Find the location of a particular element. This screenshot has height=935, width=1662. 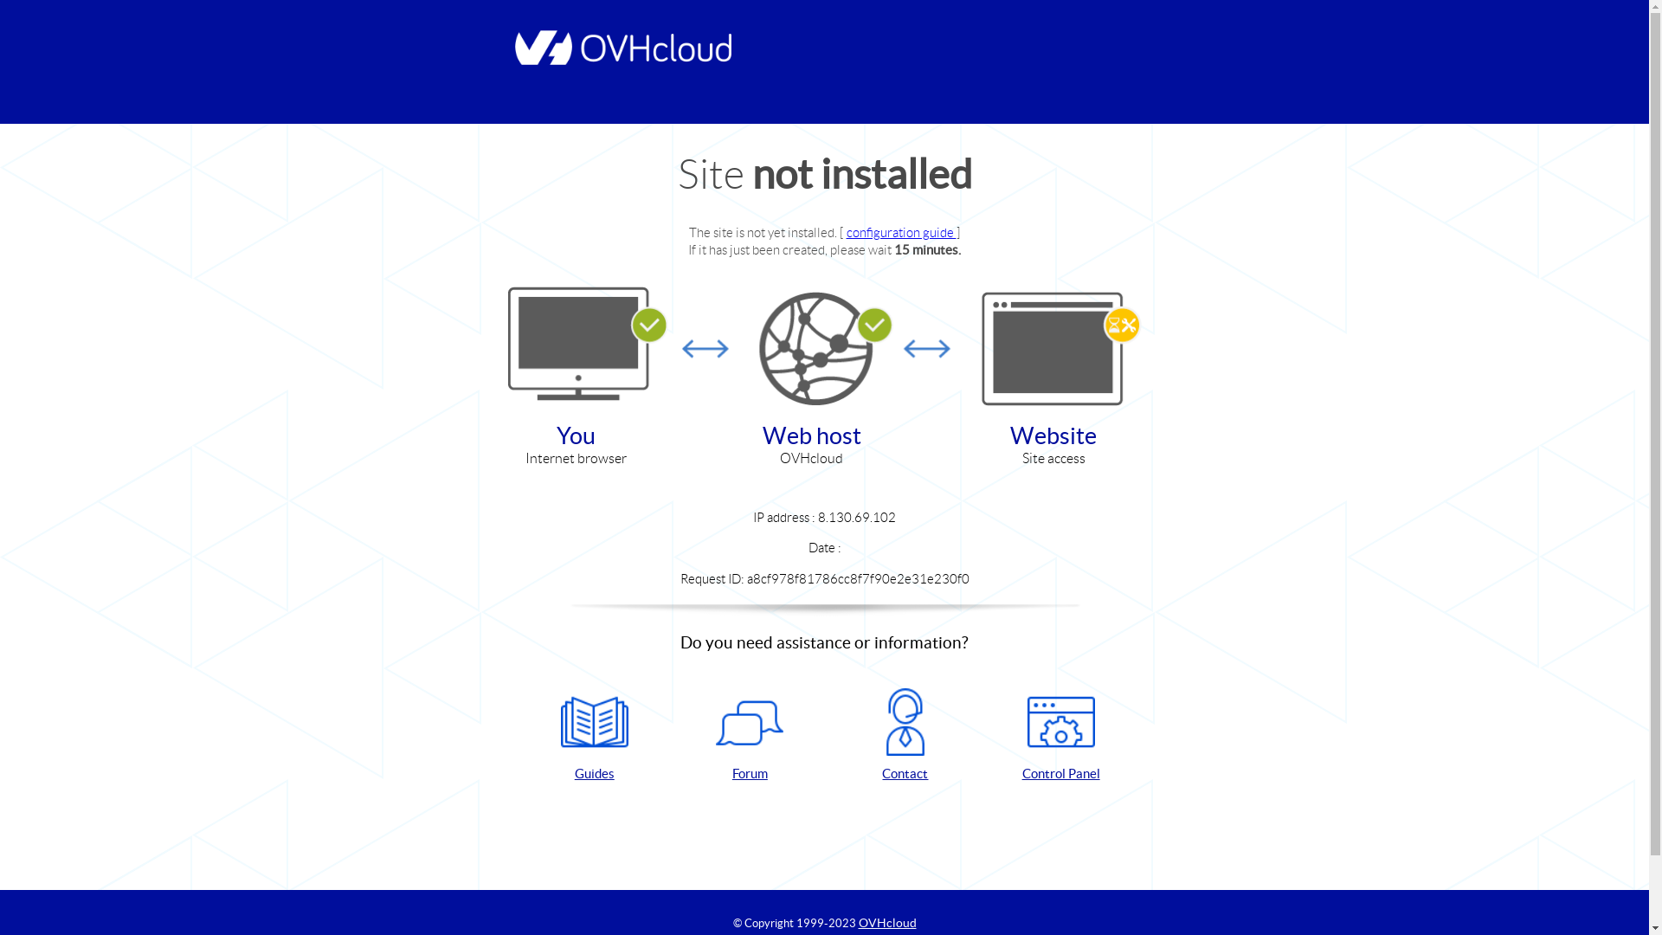

configuration guide is located at coordinates (902, 232).